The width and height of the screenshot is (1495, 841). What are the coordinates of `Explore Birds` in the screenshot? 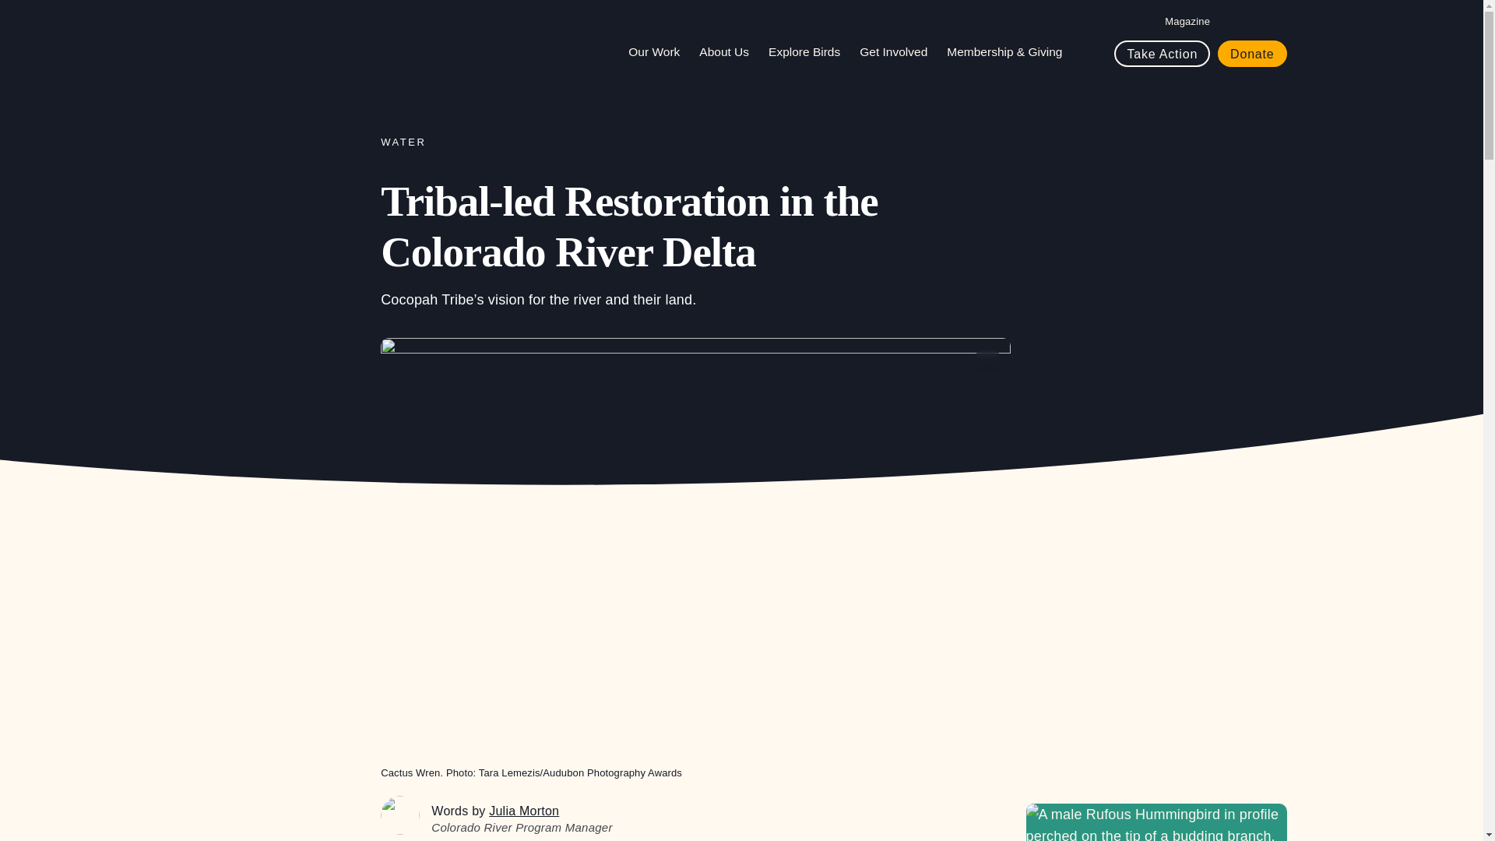 It's located at (810, 51).